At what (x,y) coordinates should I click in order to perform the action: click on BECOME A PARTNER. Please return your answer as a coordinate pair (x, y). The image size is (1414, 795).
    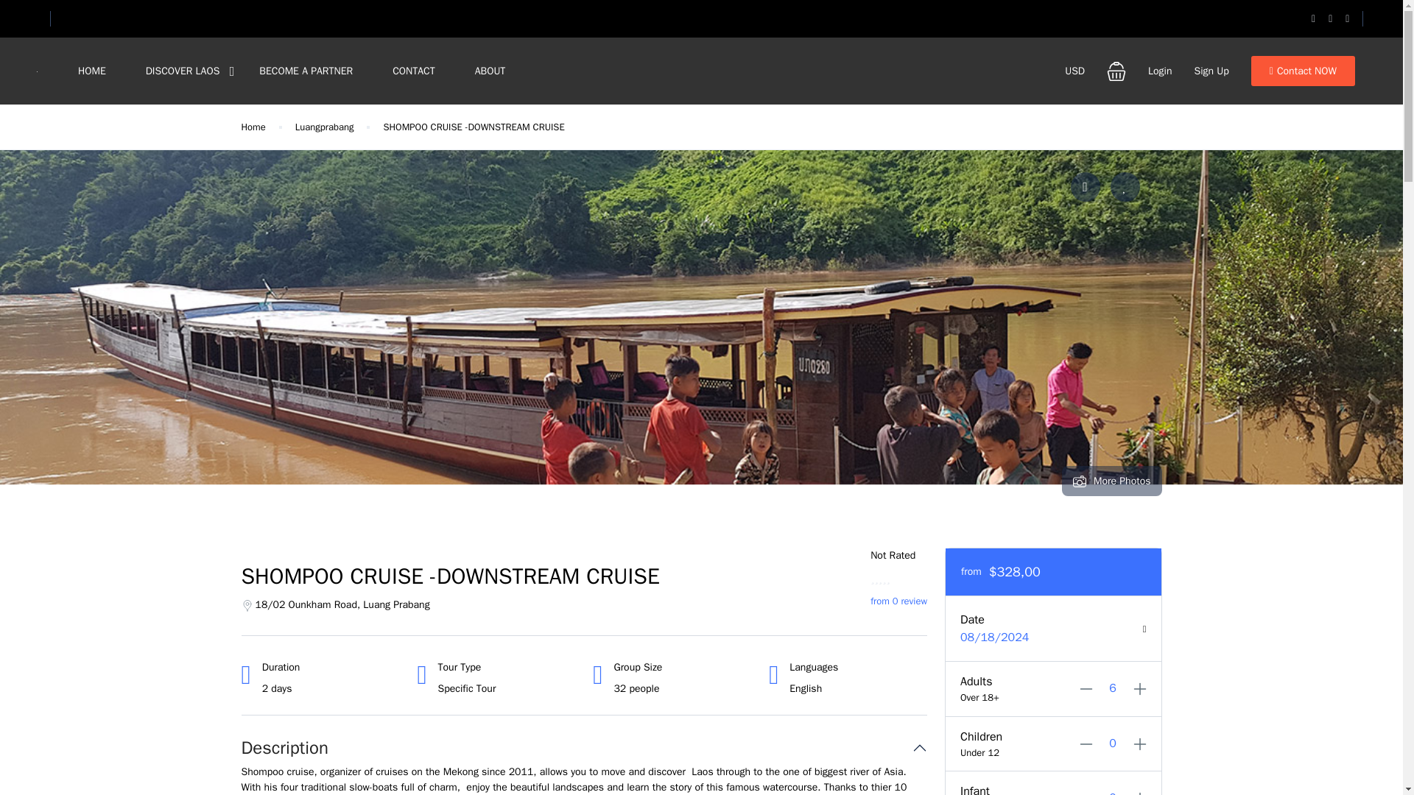
    Looking at the image, I should click on (305, 71).